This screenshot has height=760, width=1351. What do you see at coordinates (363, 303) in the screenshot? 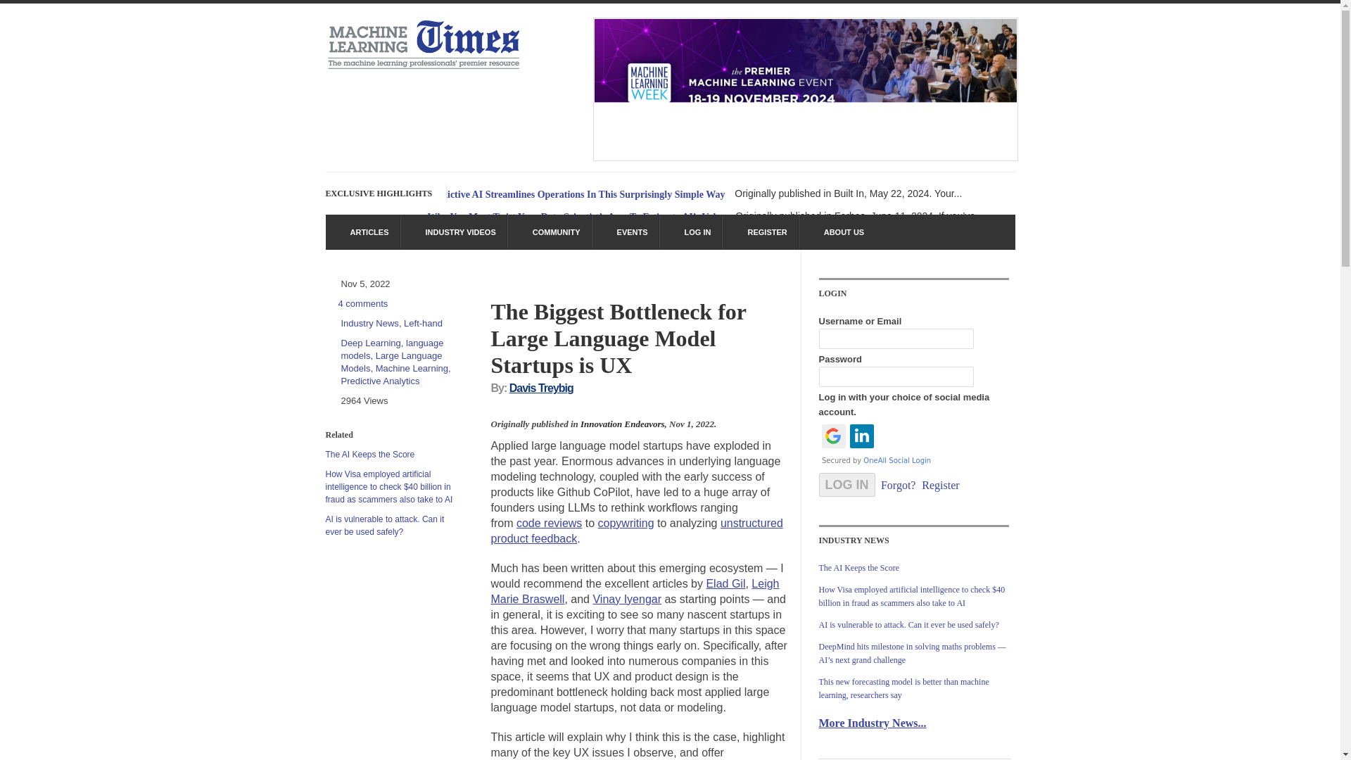
I see `4 comments` at bounding box center [363, 303].